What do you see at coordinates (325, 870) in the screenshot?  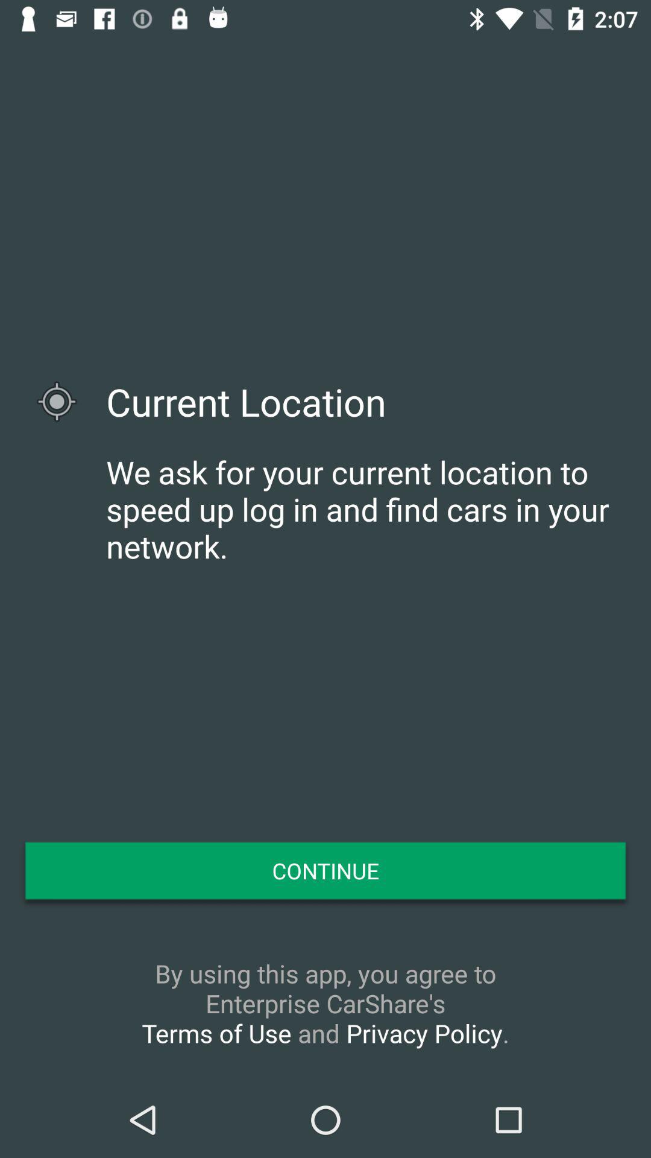 I see `select the continue` at bounding box center [325, 870].